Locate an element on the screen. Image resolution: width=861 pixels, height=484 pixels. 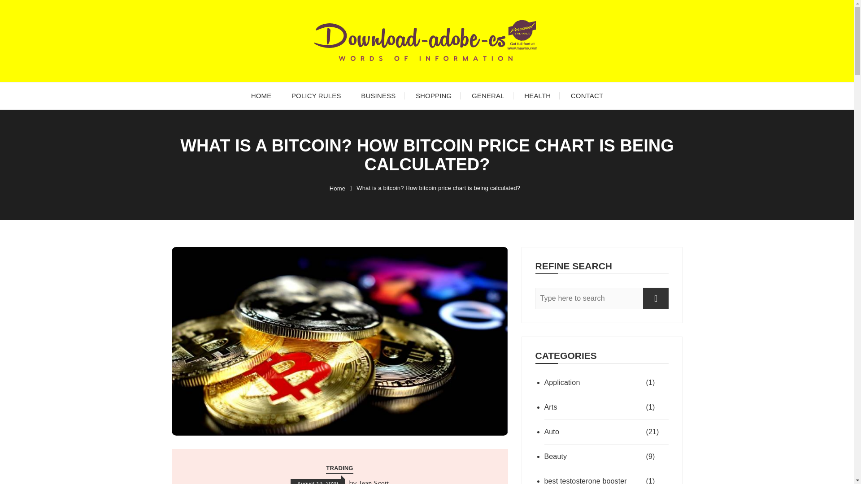
HOME is located at coordinates (261, 96).